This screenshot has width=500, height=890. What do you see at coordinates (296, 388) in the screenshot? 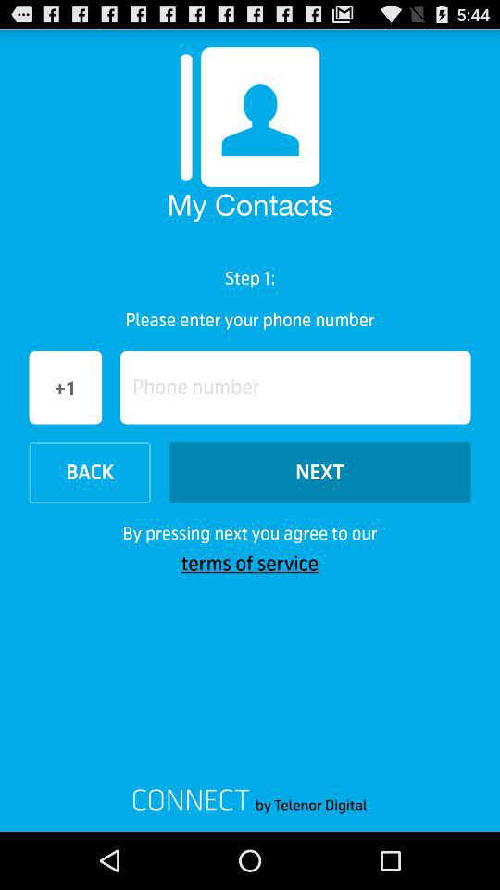
I see `click the option of phone number above next` at bounding box center [296, 388].